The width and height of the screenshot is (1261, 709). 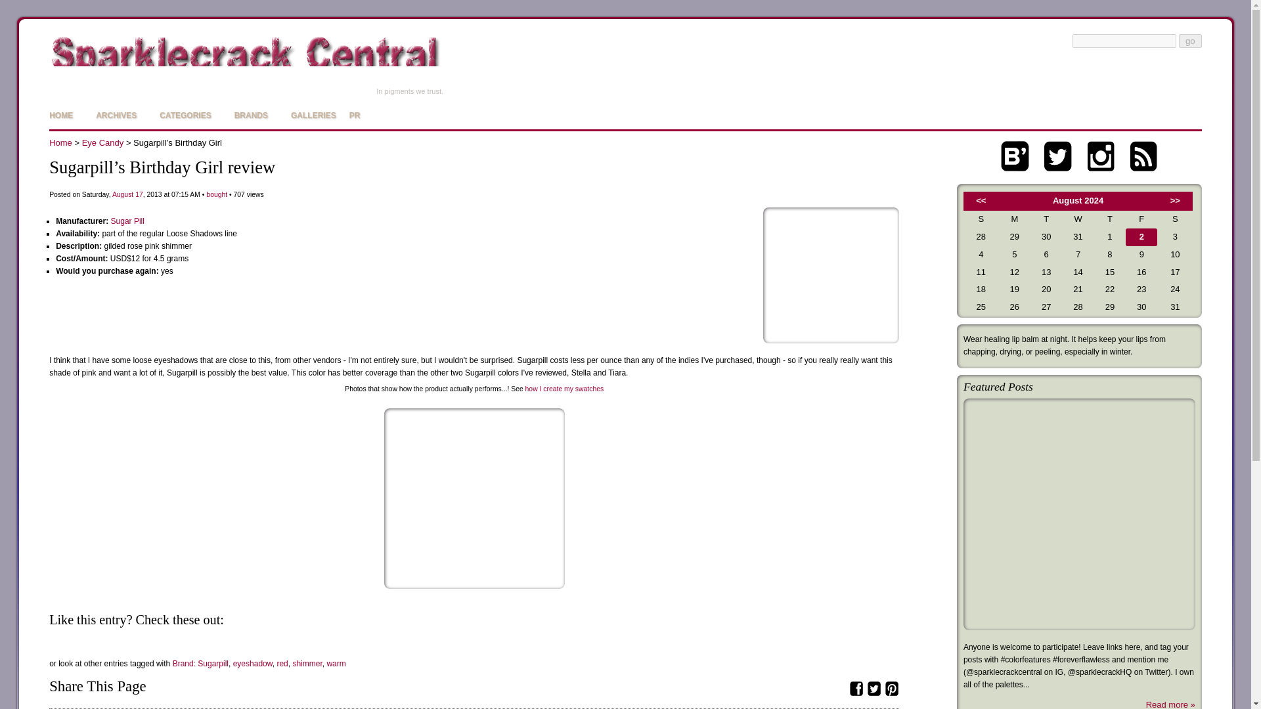 What do you see at coordinates (246, 116) in the screenshot?
I see `Brands` at bounding box center [246, 116].